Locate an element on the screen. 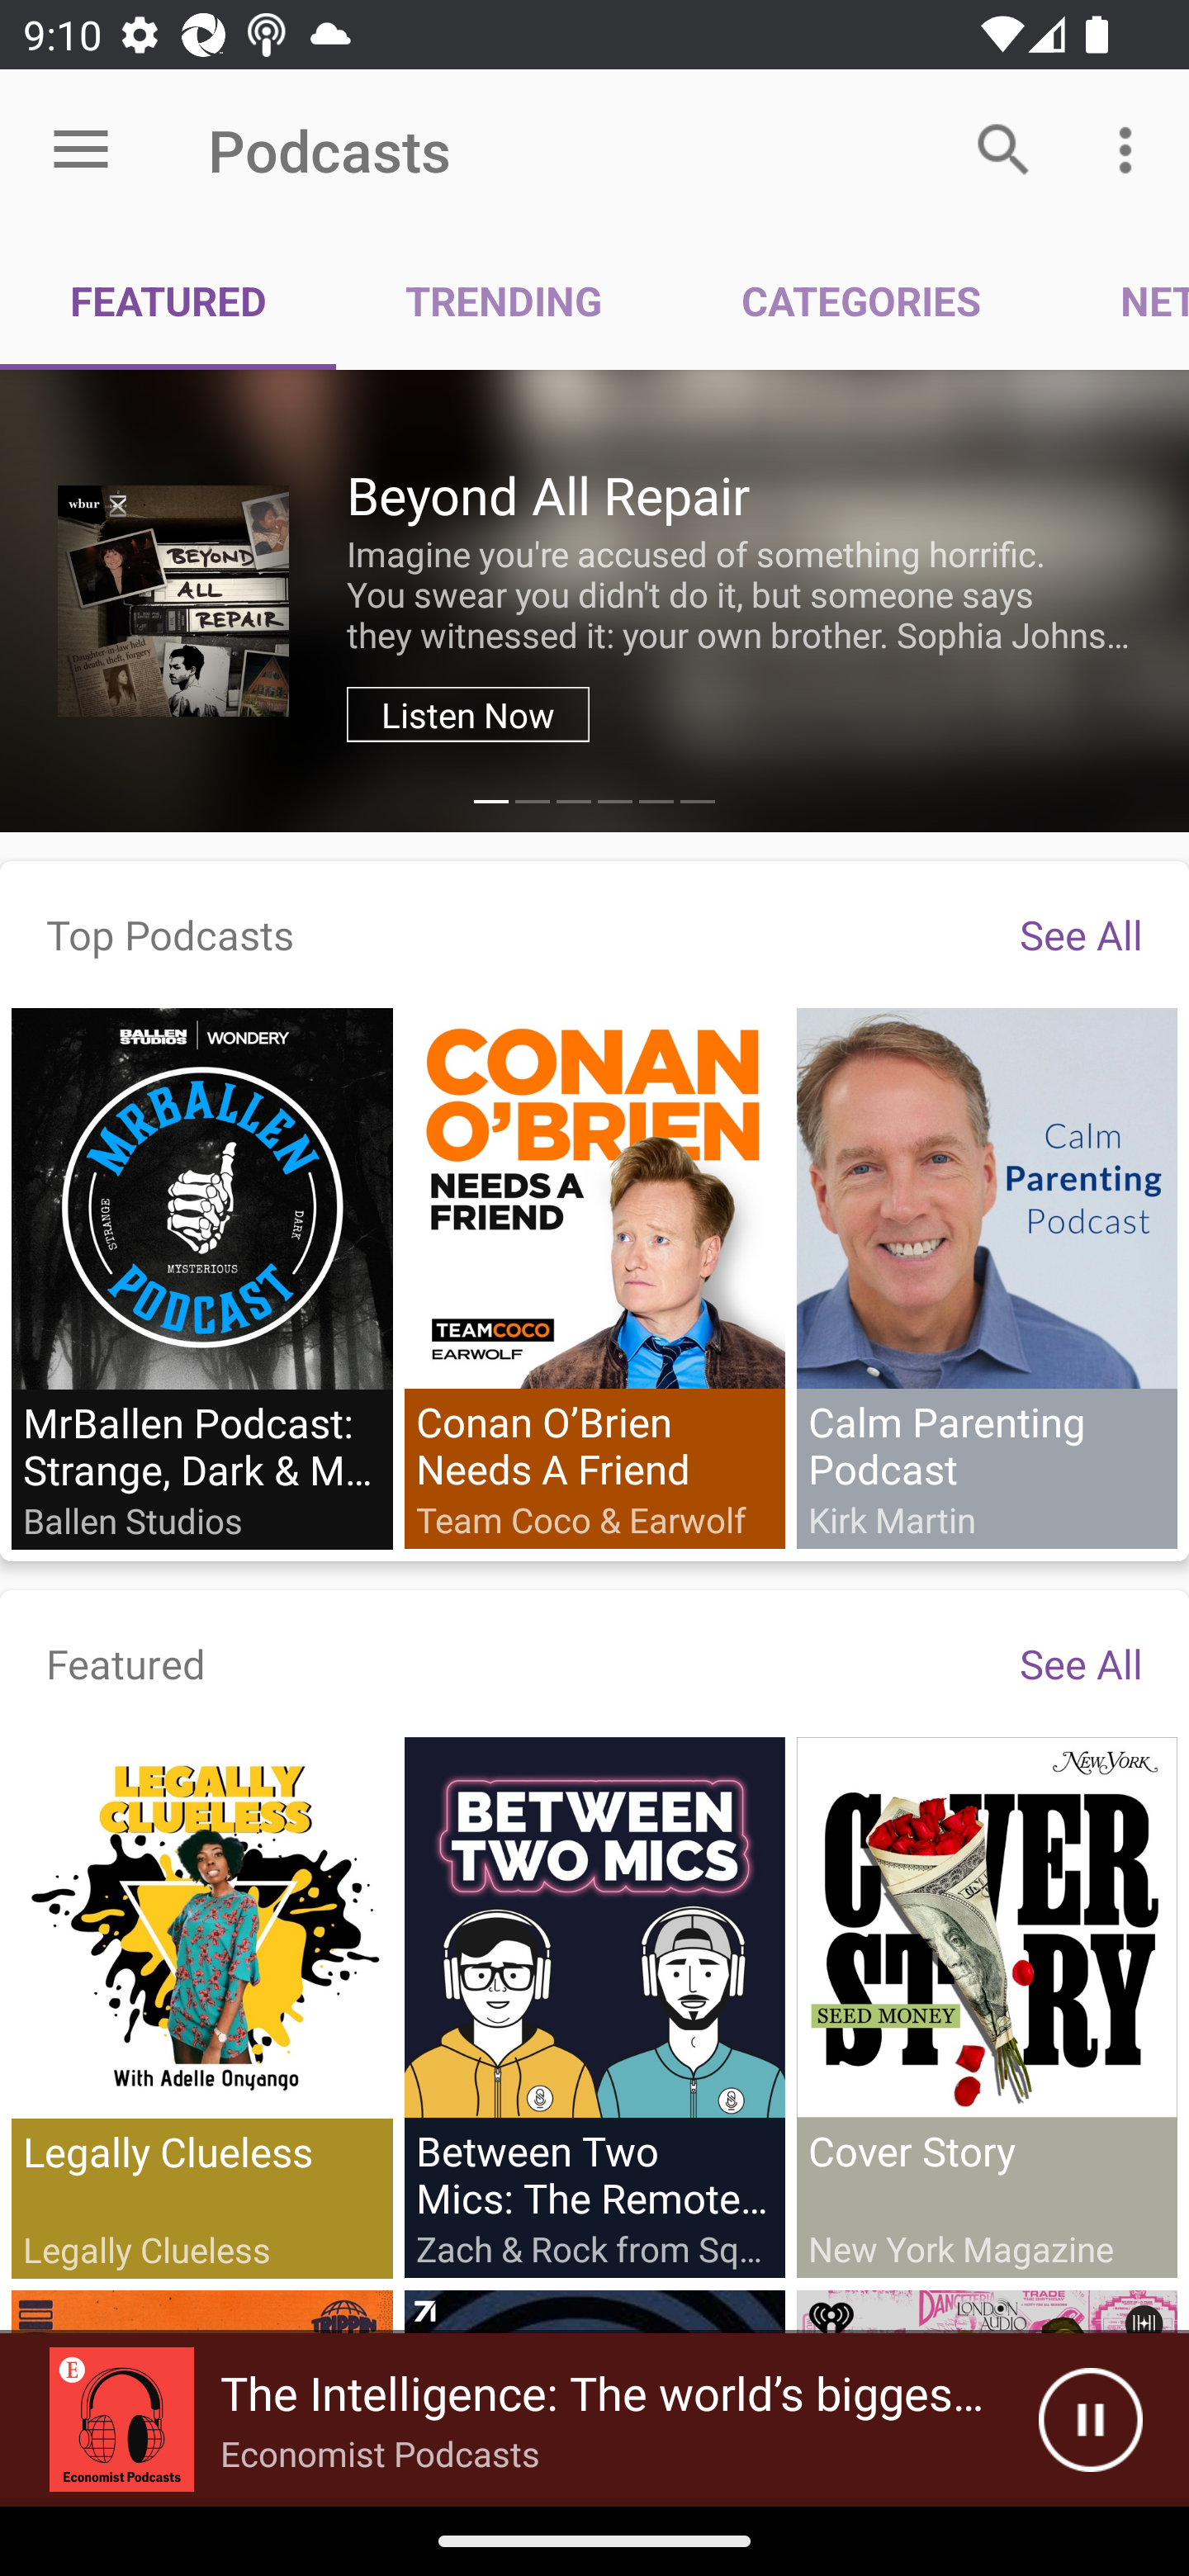  Pause is located at coordinates (1090, 2420).